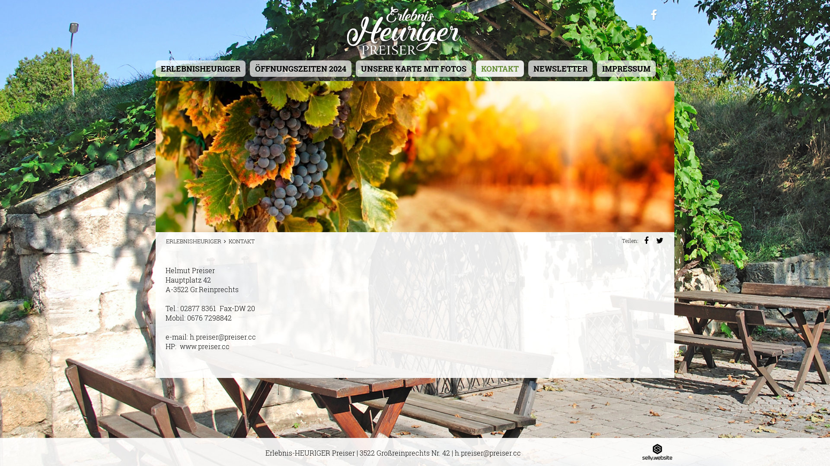 The width and height of the screenshot is (830, 466). I want to click on Website by selly, so click(657, 451).